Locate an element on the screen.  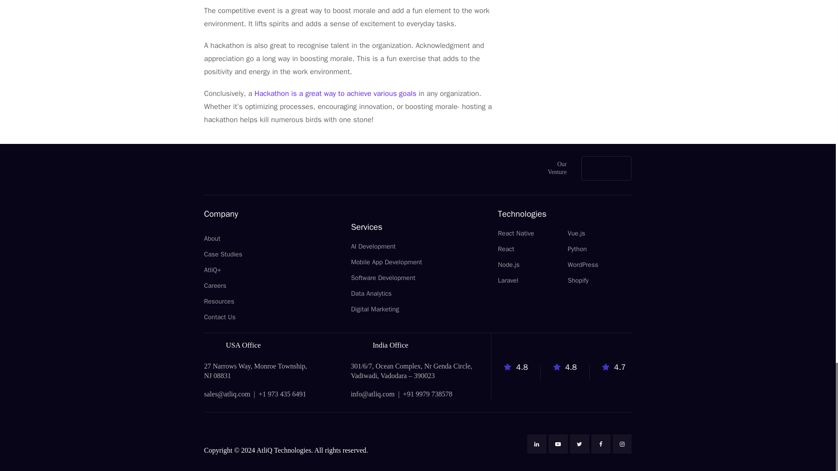
LinkedIn is located at coordinates (536, 444).